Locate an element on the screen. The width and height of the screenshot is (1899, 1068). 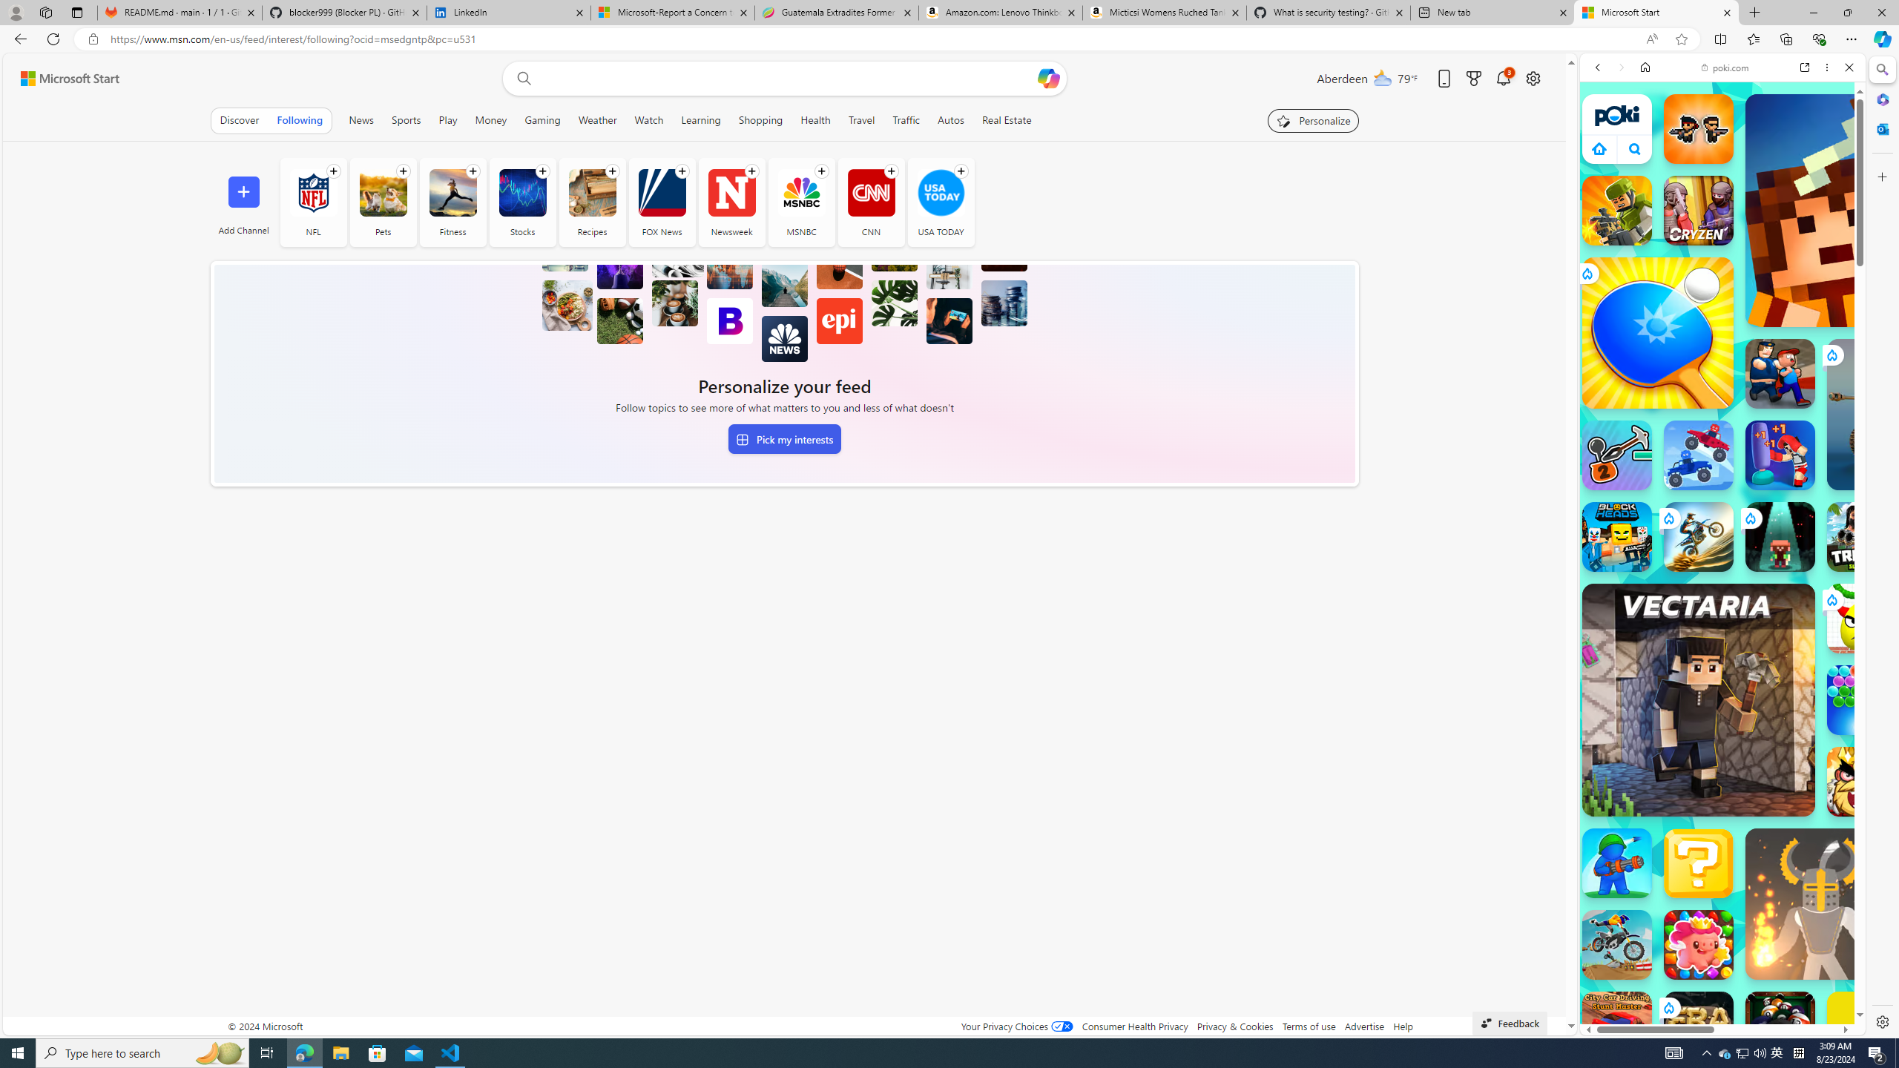
USA TODAY is located at coordinates (941, 193).